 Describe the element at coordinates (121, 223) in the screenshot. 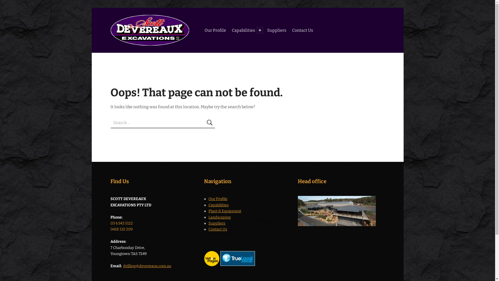

I see `03 6343 5122` at that location.